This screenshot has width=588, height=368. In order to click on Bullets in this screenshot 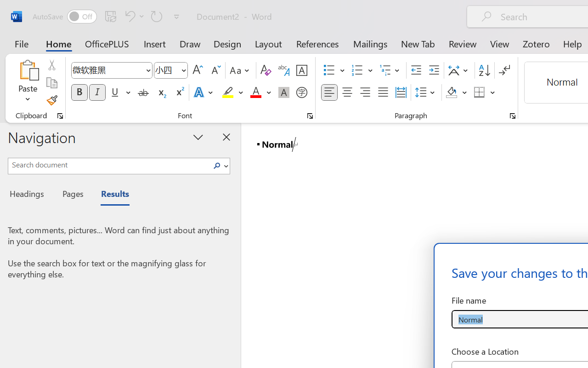, I will do `click(329, 70)`.